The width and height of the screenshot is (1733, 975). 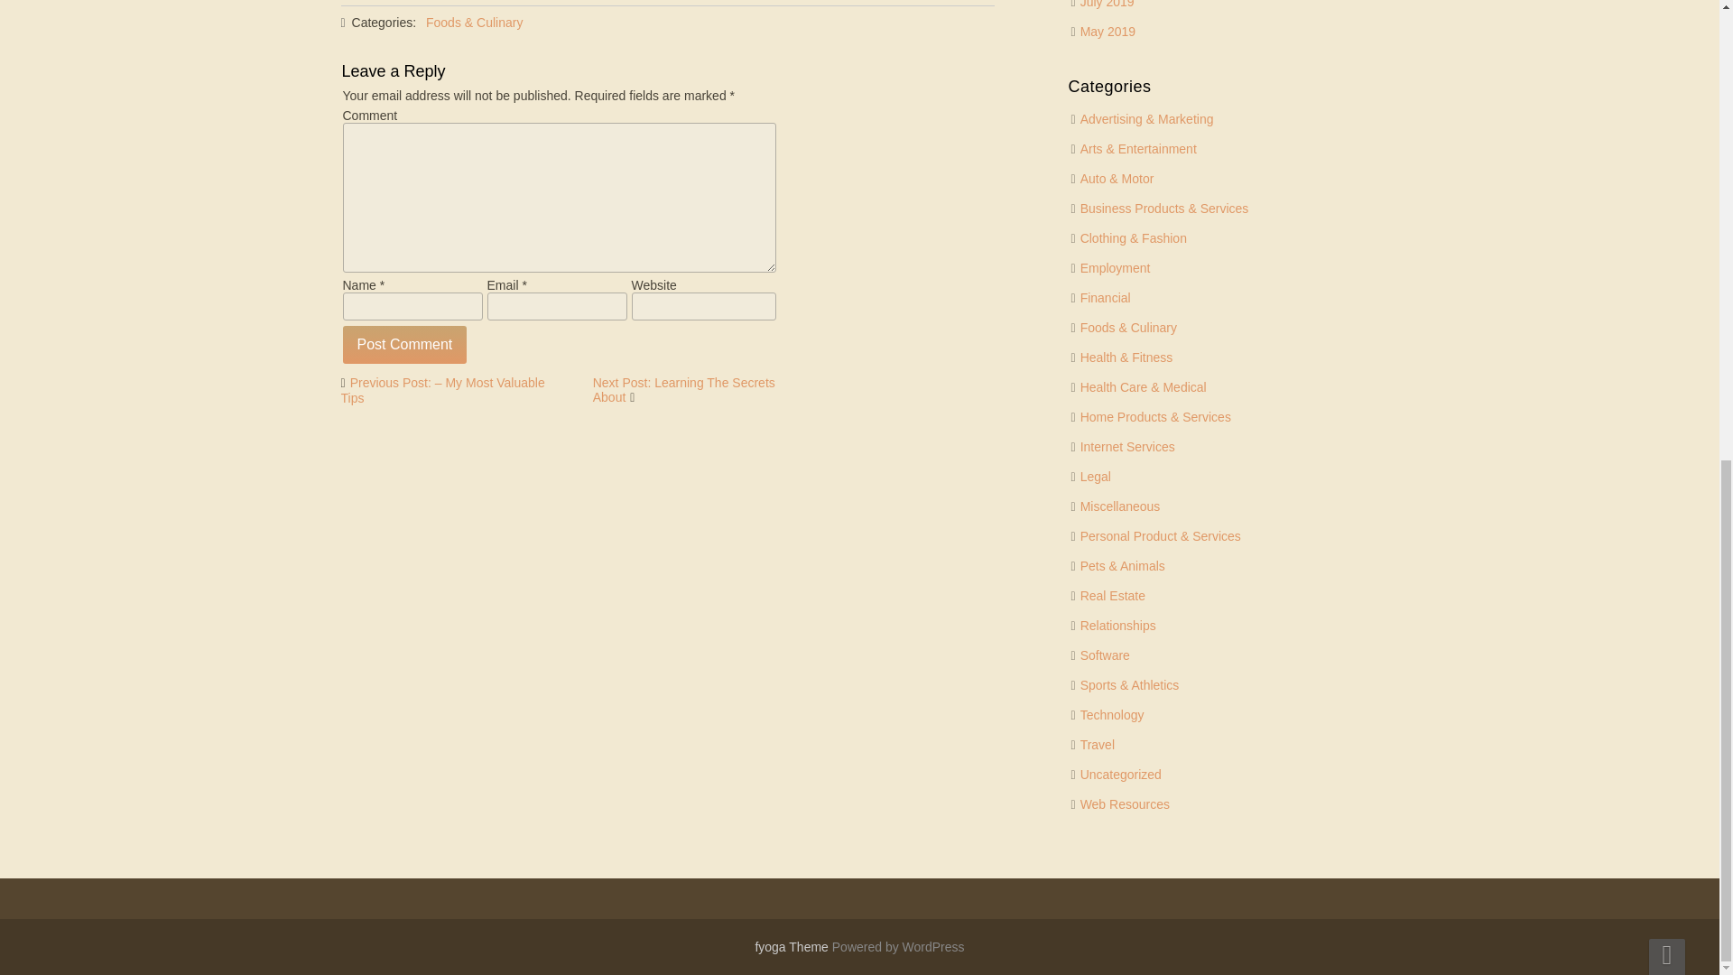 What do you see at coordinates (1107, 32) in the screenshot?
I see `May 2019` at bounding box center [1107, 32].